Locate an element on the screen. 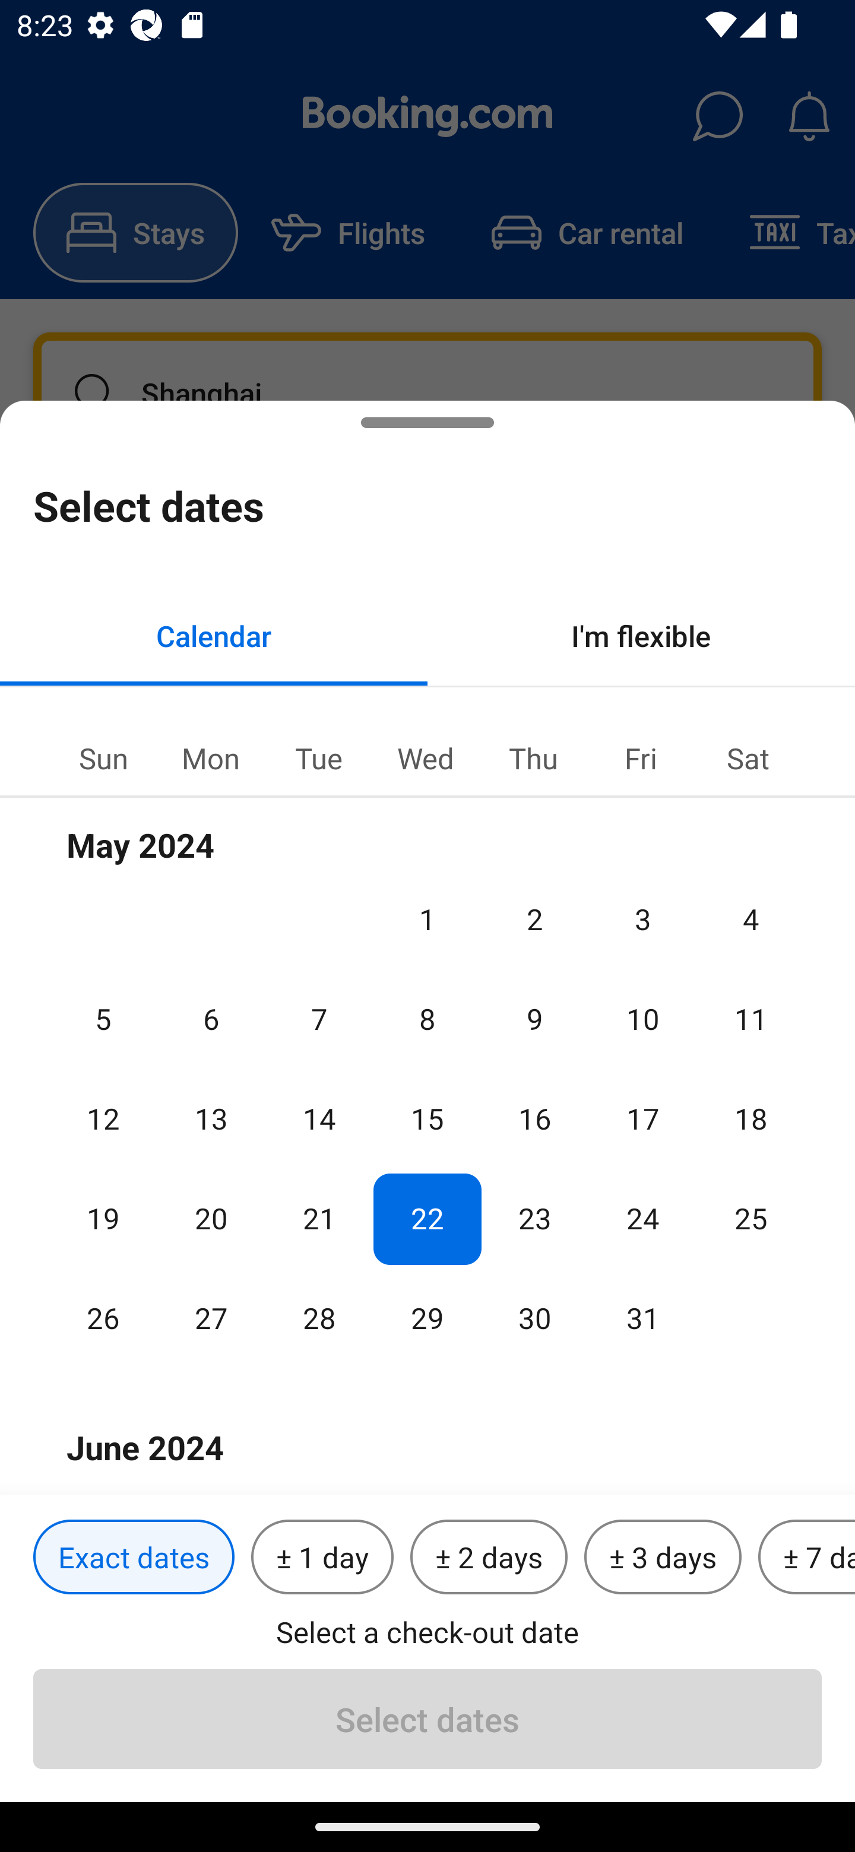 The image size is (855, 1852). I'm flexible is located at coordinates (641, 635).